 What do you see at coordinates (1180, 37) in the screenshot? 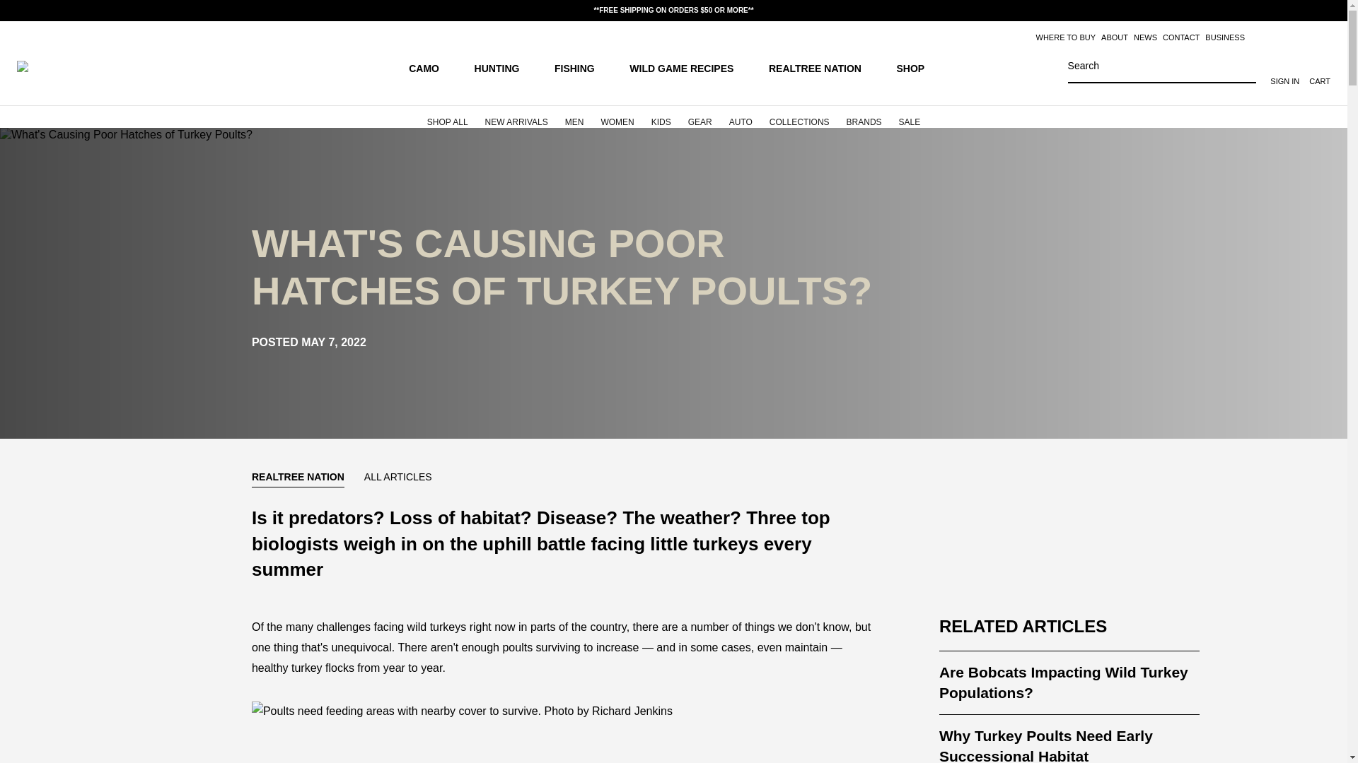
I see `CONTACT` at bounding box center [1180, 37].